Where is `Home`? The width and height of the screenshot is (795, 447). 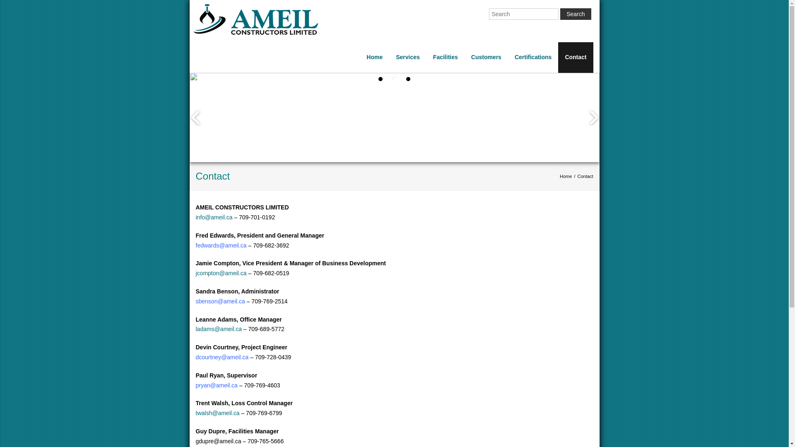
Home is located at coordinates (566, 176).